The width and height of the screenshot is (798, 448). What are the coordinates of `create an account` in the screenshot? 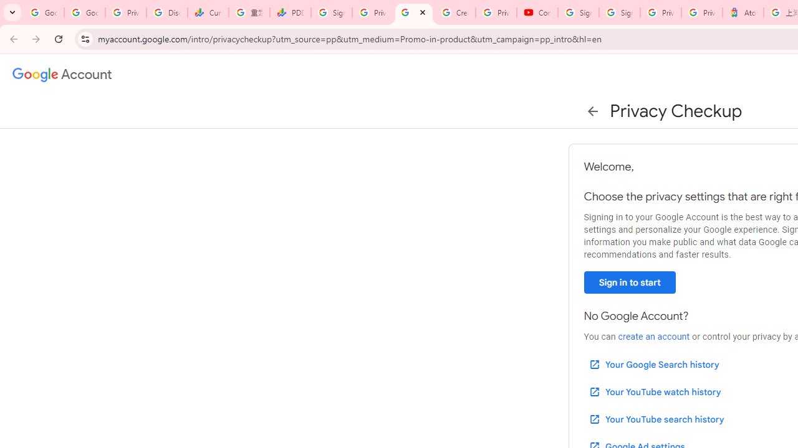 It's located at (653, 337).